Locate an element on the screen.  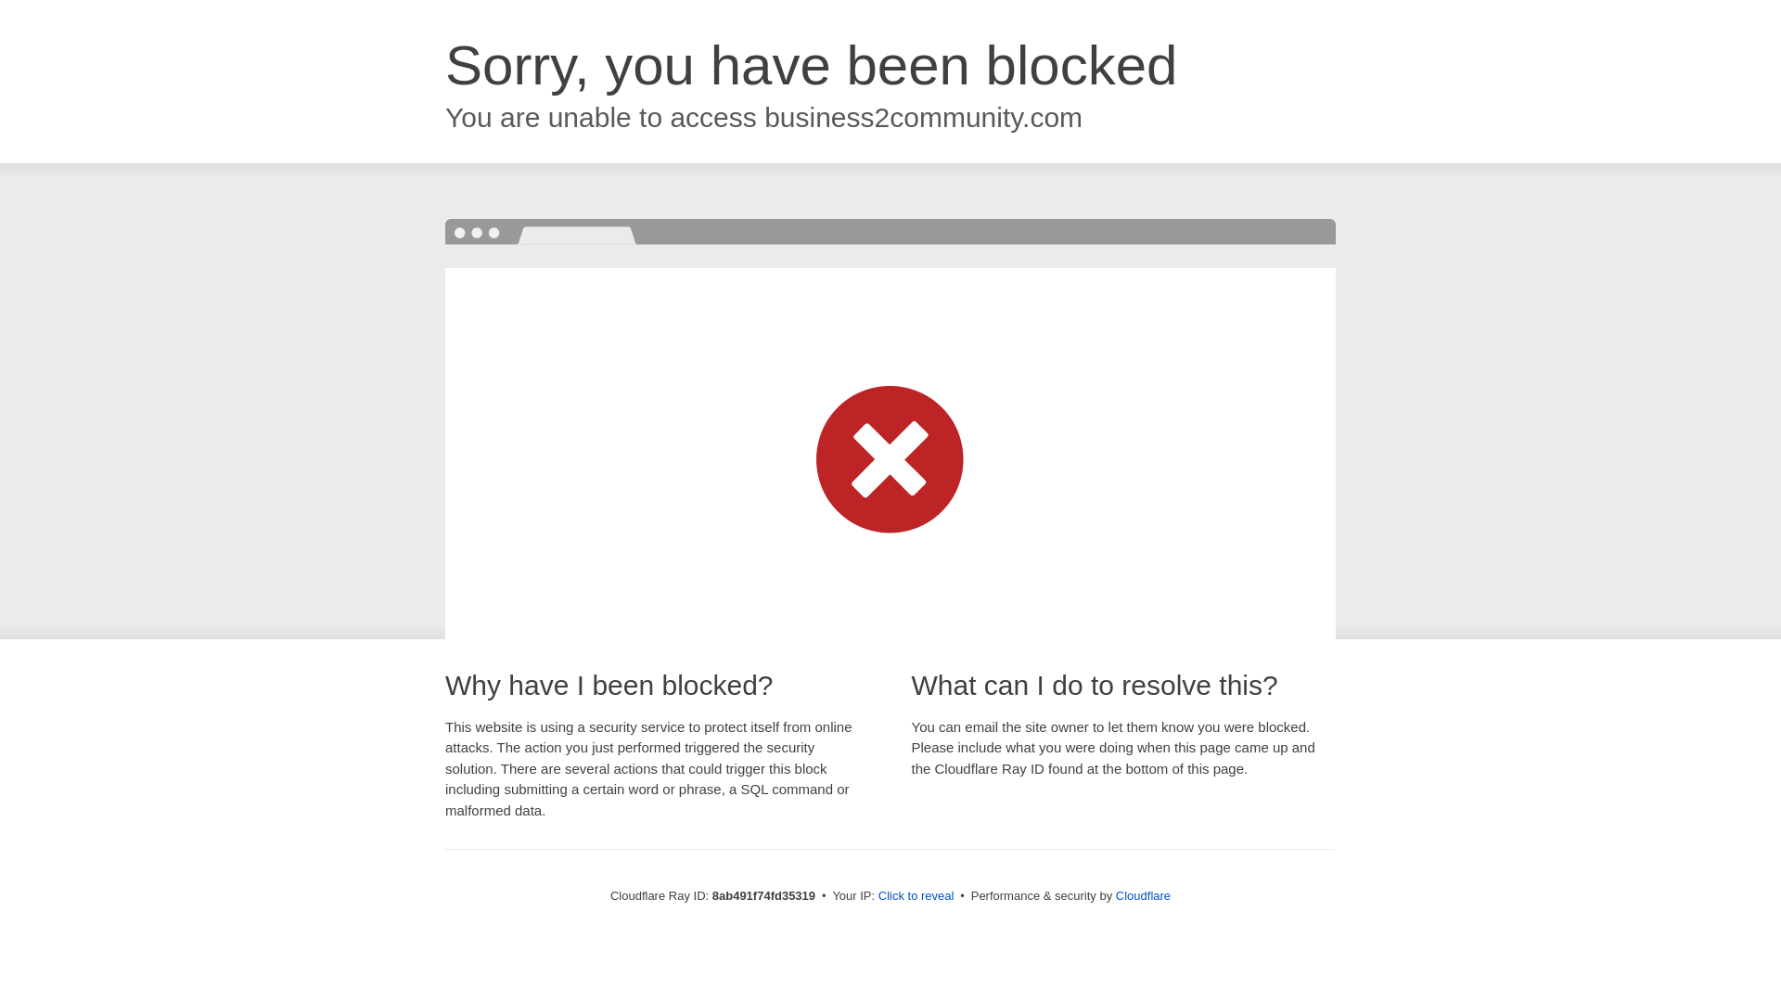
Cloudflare is located at coordinates (1143, 895).